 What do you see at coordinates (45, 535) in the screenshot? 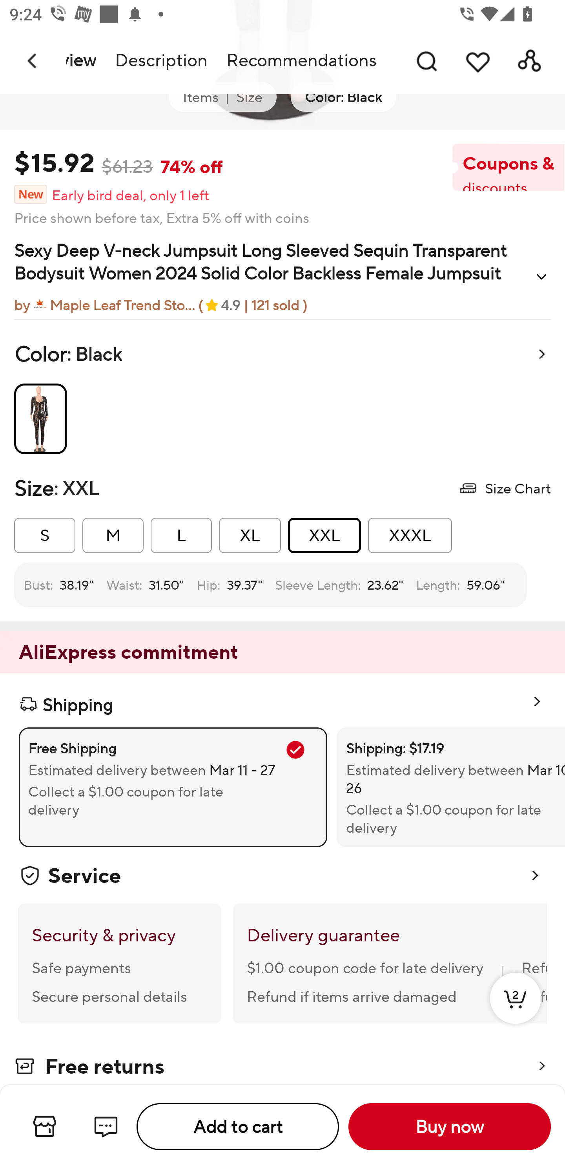
I see `S` at bounding box center [45, 535].